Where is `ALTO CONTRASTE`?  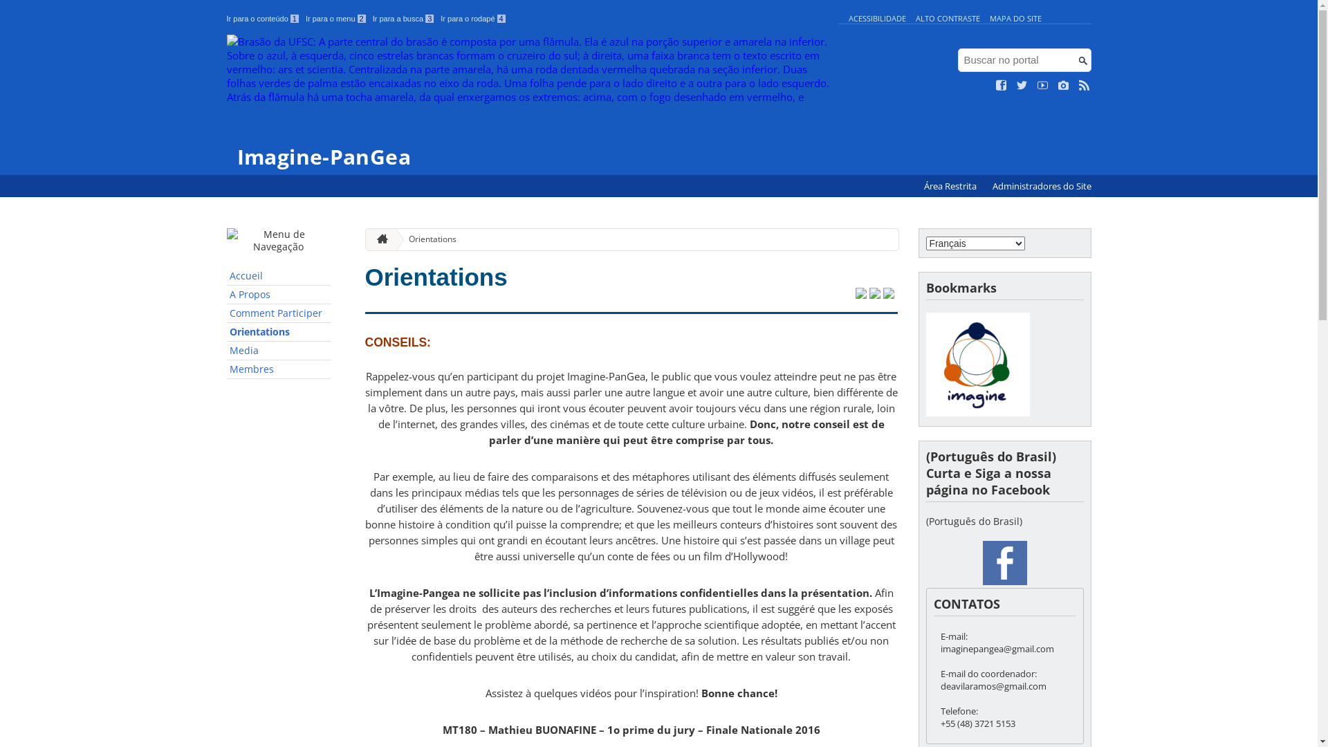
ALTO CONTRASTE is located at coordinates (948, 18).